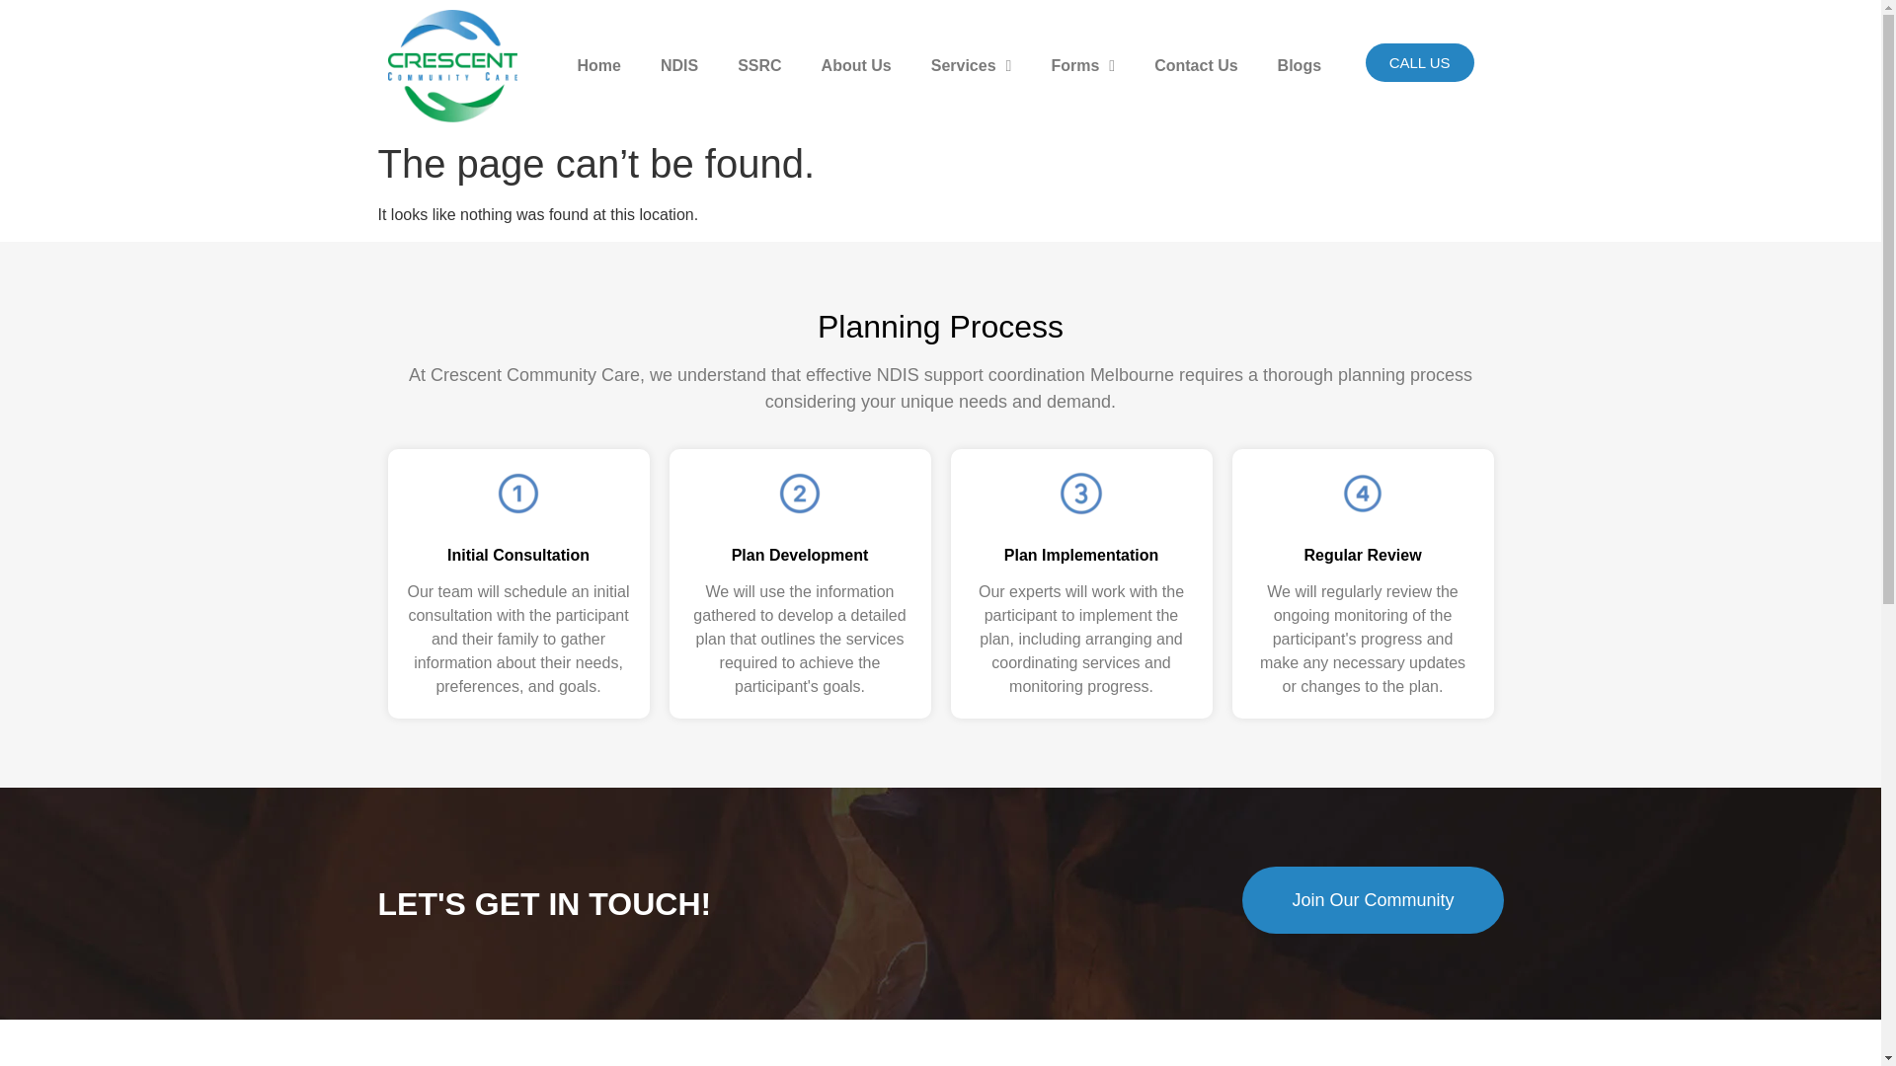 The height and width of the screenshot is (1066, 1896). I want to click on Home, so click(598, 65).